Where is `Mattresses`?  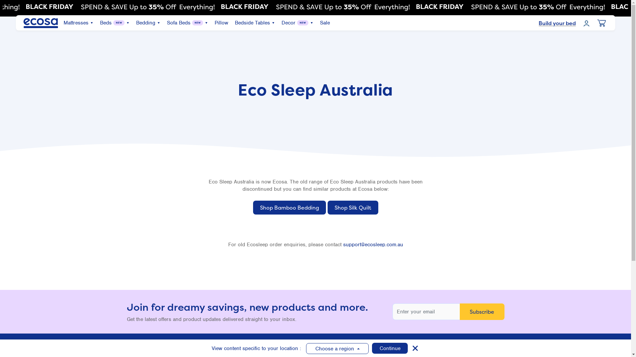 Mattresses is located at coordinates (76, 23).